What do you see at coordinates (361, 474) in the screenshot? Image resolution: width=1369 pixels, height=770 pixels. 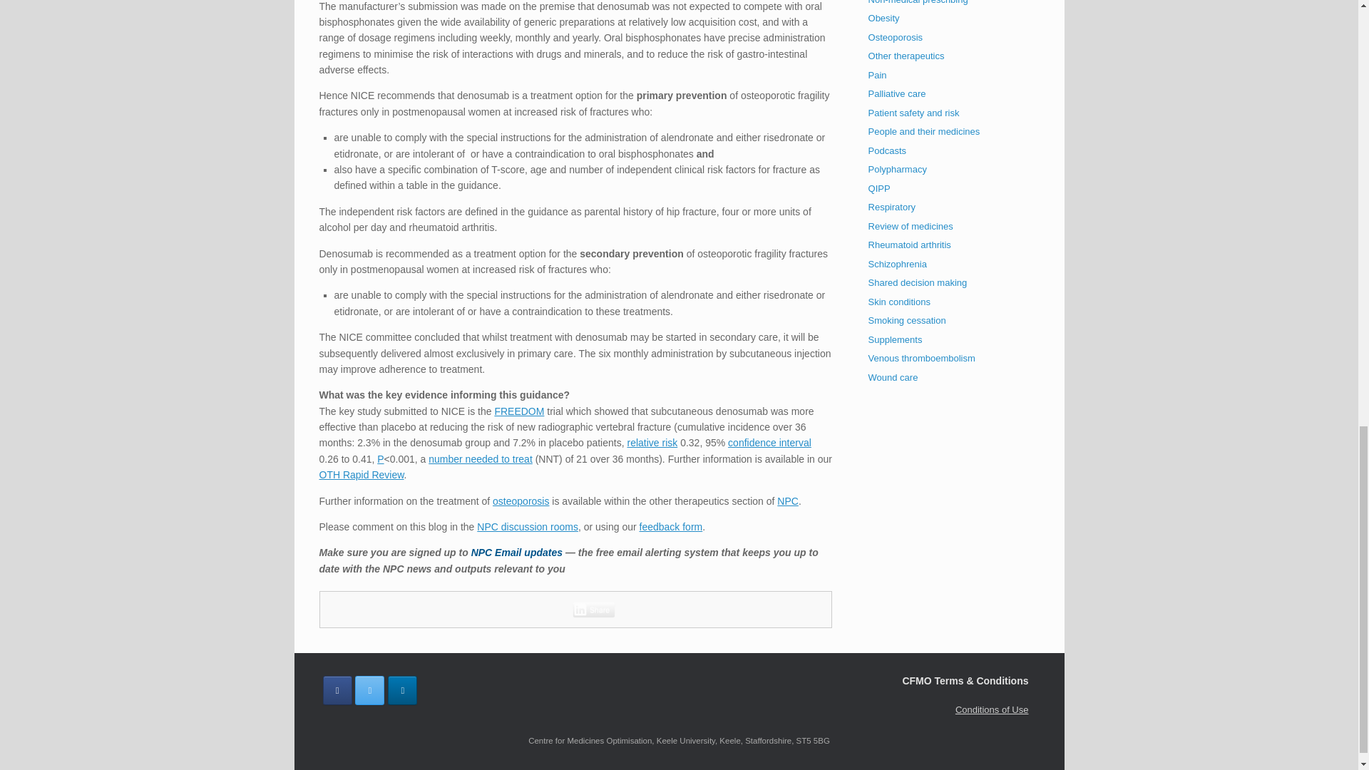 I see `OTH Rapid Review` at bounding box center [361, 474].